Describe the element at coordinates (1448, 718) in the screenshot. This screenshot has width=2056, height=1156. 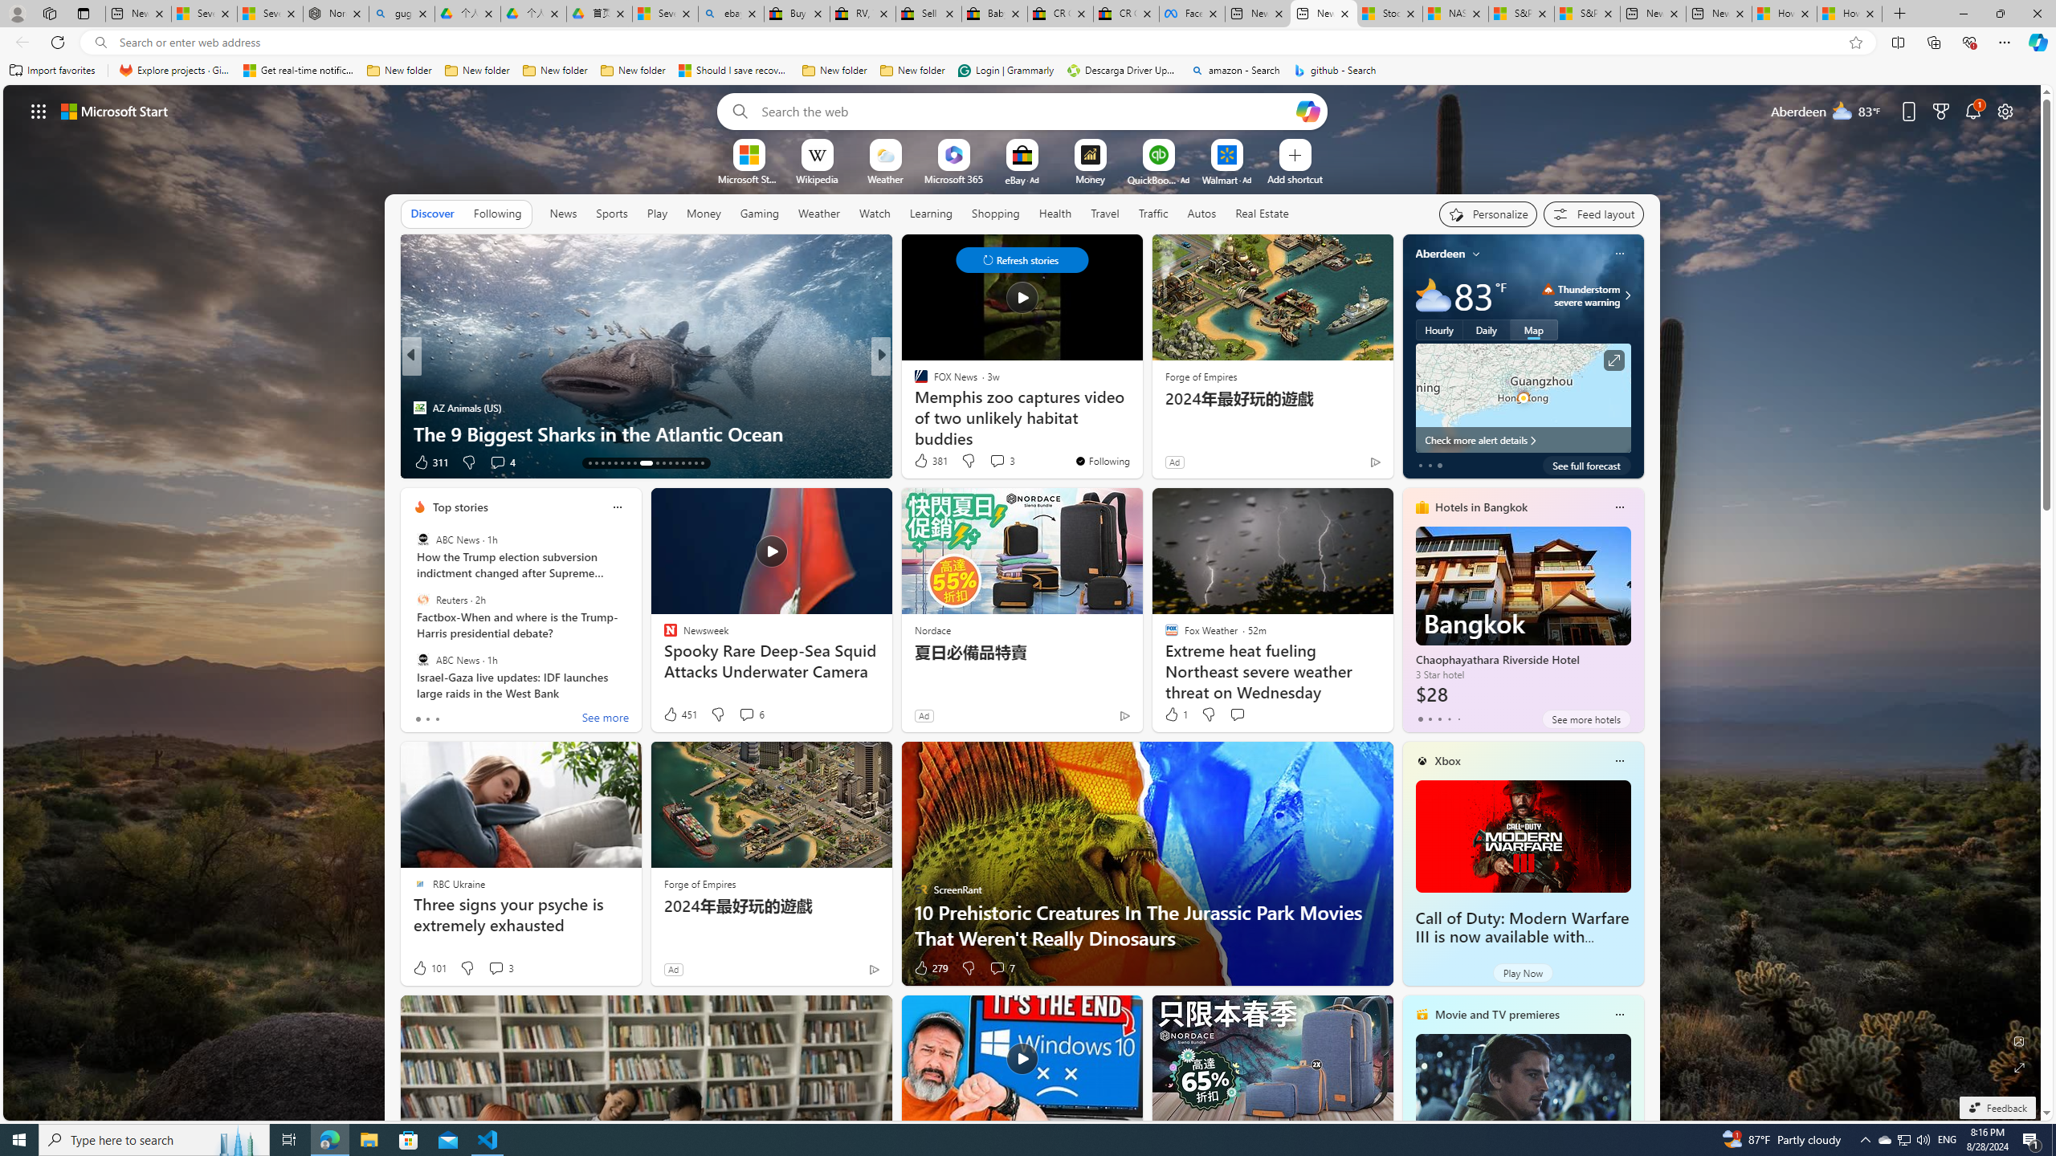
I see `tab-3` at that location.